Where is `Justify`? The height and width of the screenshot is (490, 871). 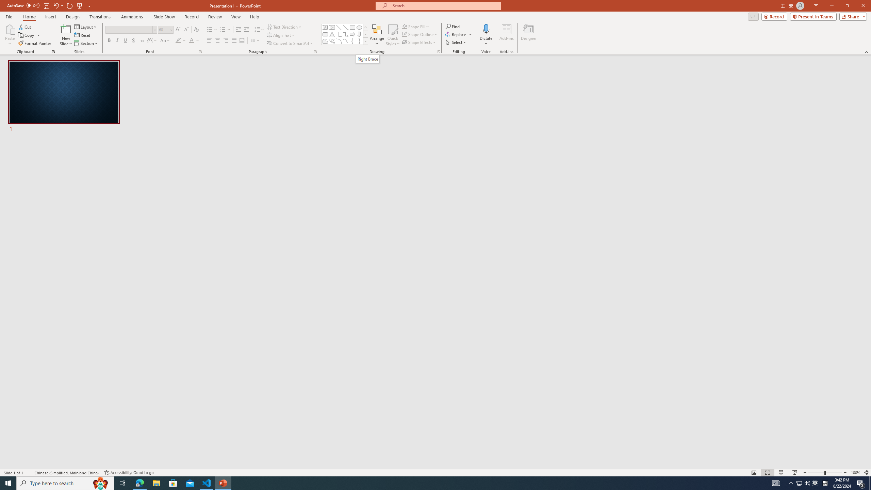 Justify is located at coordinates (233, 41).